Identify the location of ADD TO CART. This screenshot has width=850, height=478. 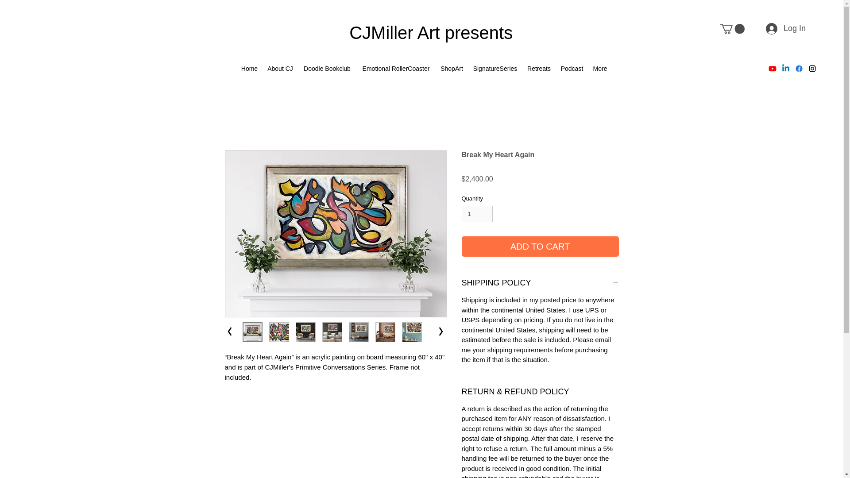
(540, 246).